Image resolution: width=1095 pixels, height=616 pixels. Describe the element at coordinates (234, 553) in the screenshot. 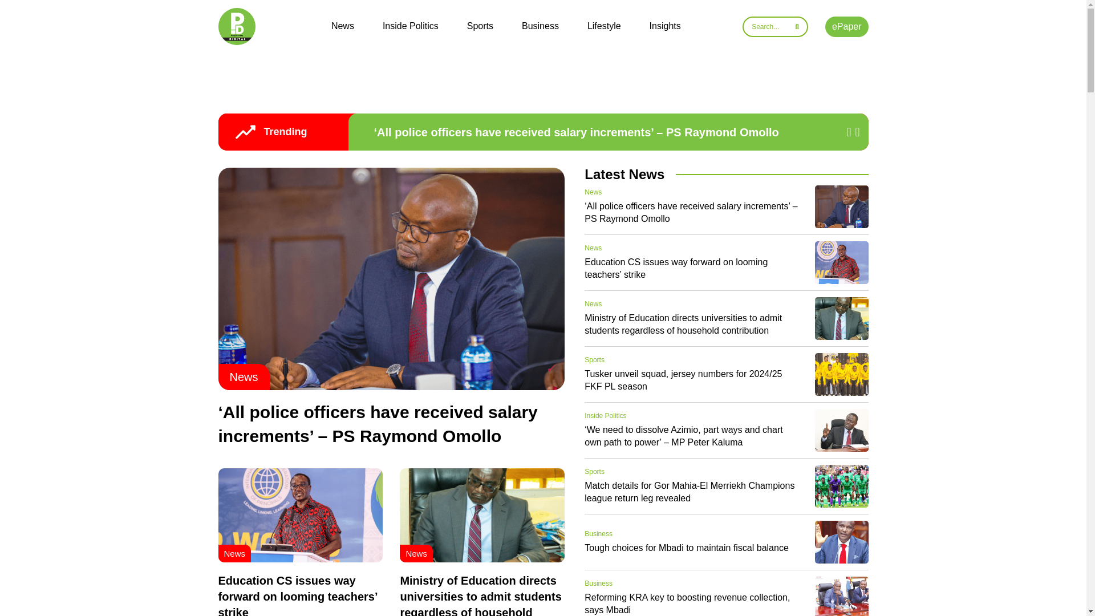

I see `News` at that location.